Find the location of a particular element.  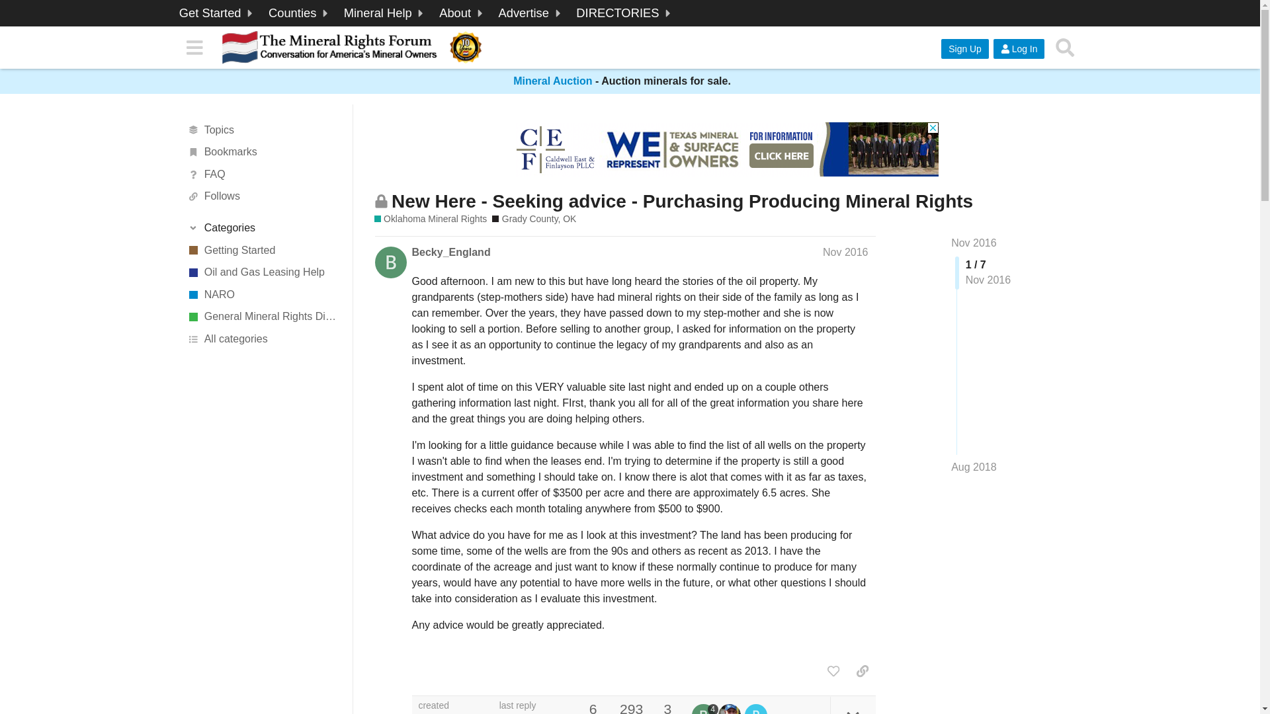

About is located at coordinates (462, 13).